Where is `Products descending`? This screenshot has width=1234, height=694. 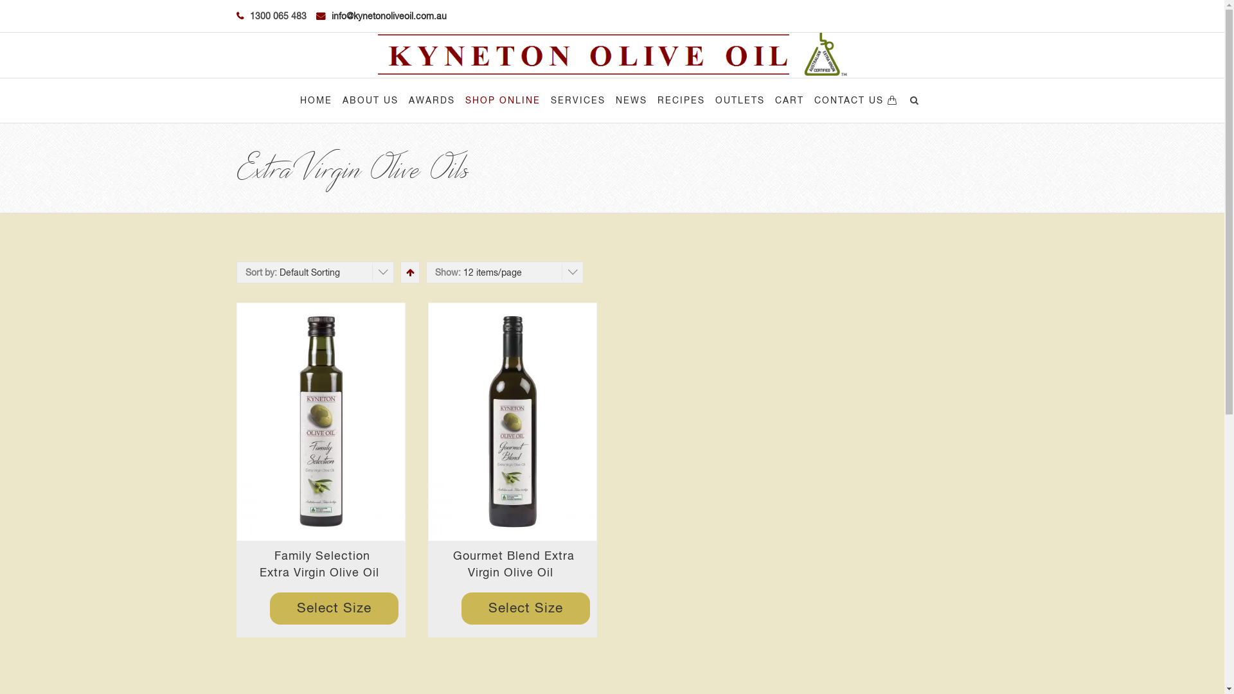 Products descending is located at coordinates (409, 272).